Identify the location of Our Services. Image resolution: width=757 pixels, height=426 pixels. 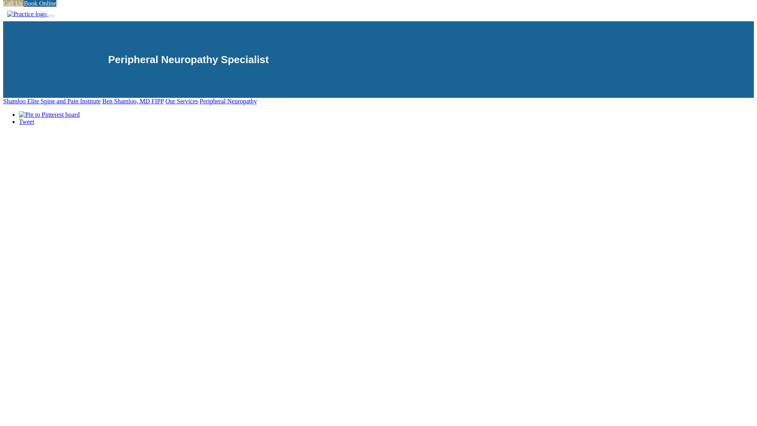
(181, 101).